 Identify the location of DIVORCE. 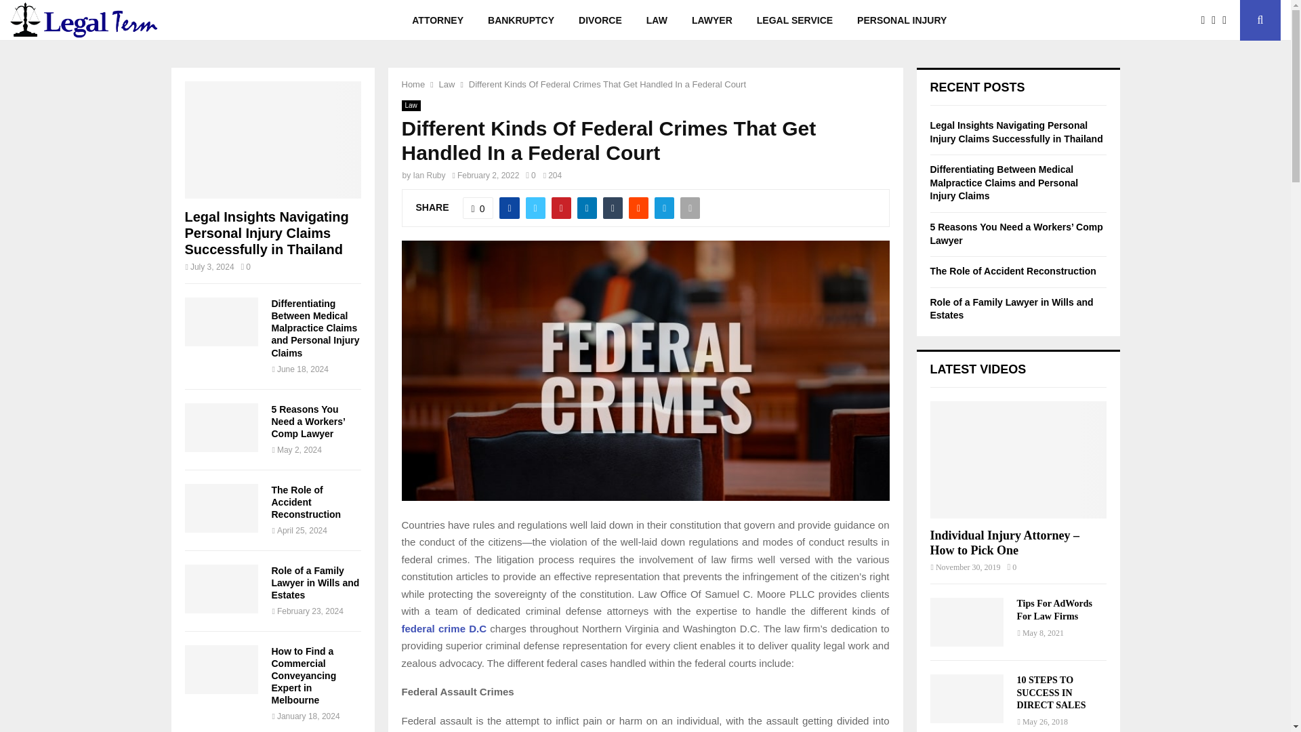
(600, 20).